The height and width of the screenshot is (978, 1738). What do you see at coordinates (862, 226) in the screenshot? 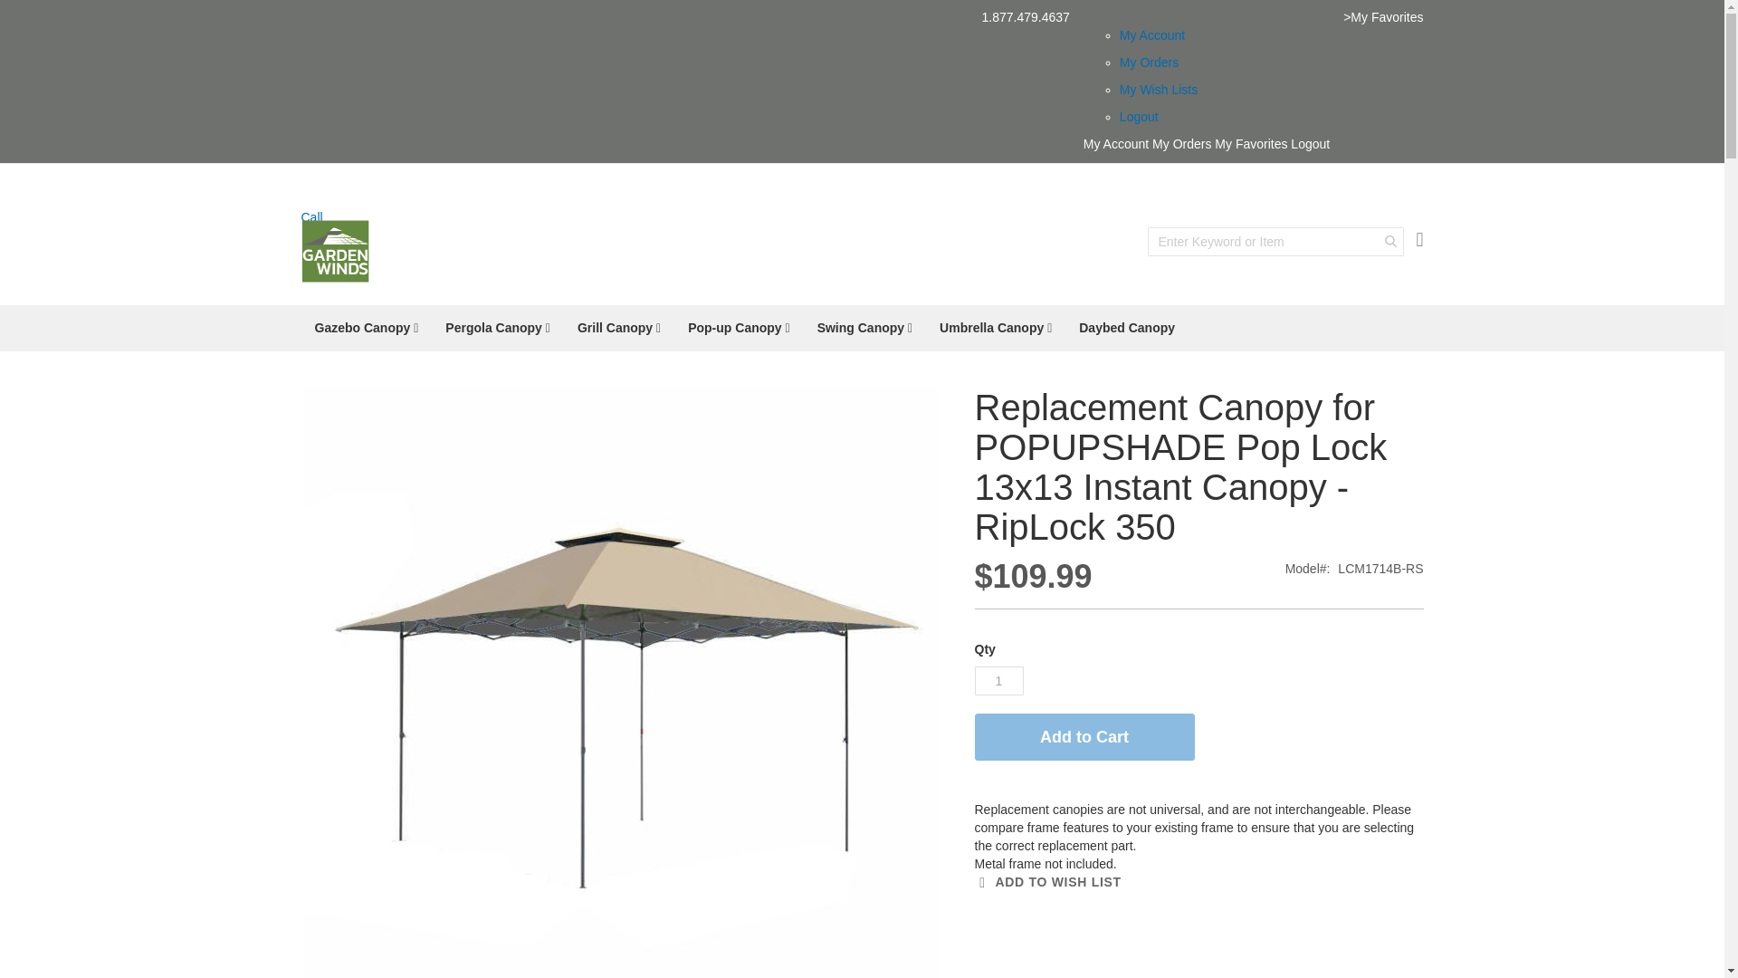
I see `Call` at bounding box center [862, 226].